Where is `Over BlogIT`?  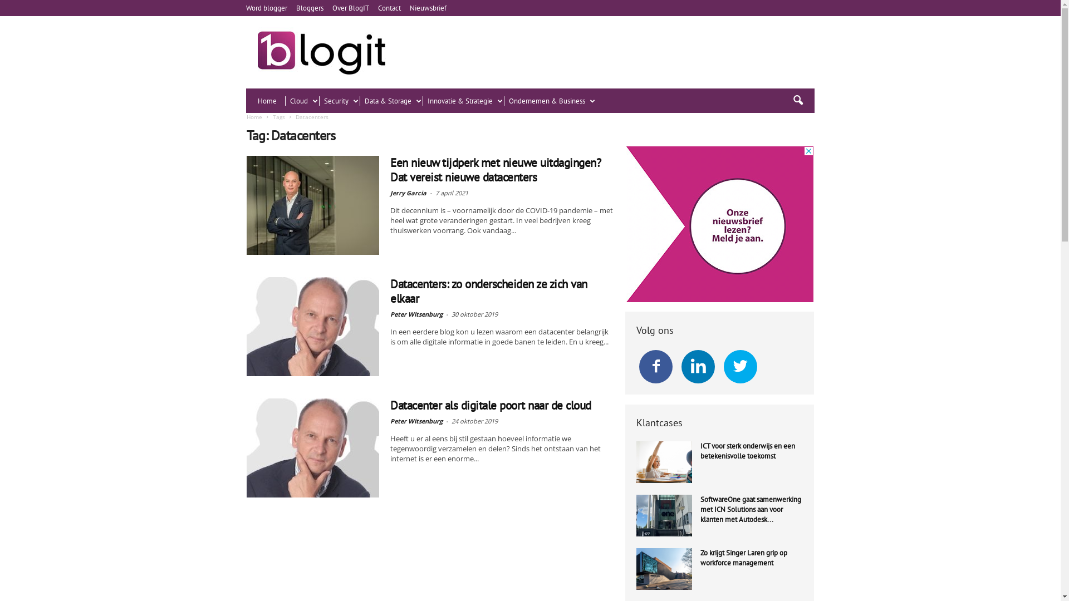
Over BlogIT is located at coordinates (351, 8).